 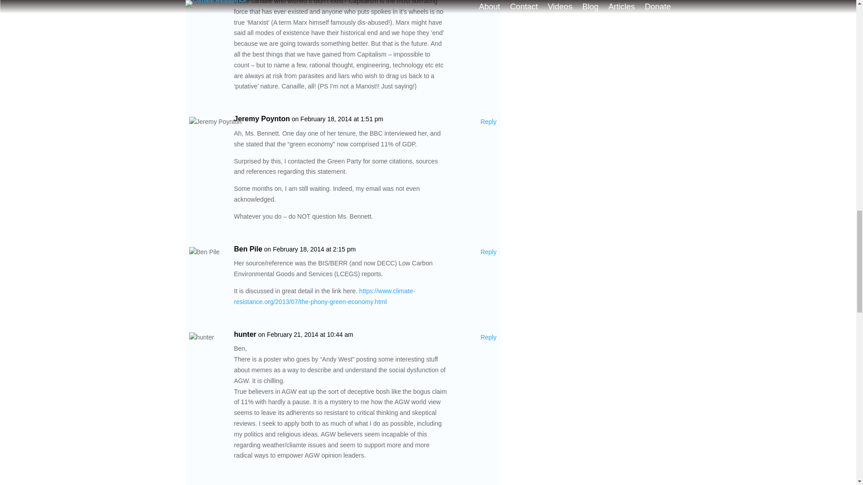 I want to click on Ben Pile, so click(x=248, y=249).